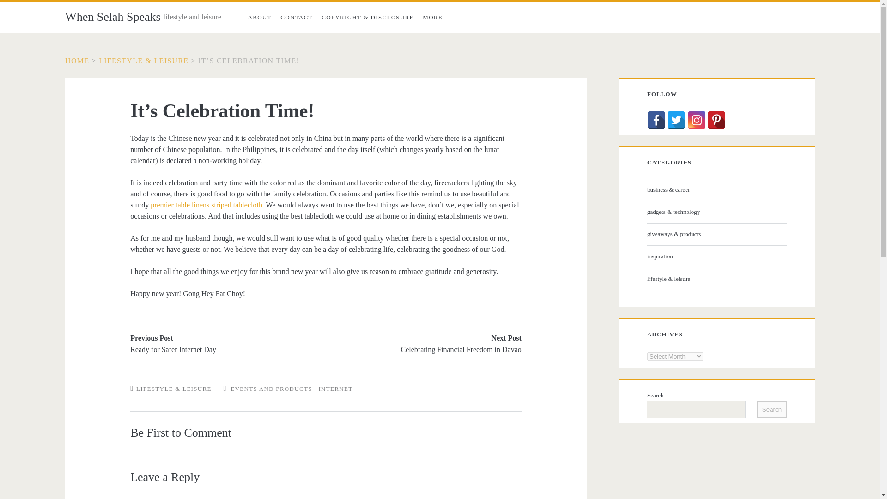 The width and height of the screenshot is (887, 499). Describe the element at coordinates (77, 61) in the screenshot. I see `Home` at that location.